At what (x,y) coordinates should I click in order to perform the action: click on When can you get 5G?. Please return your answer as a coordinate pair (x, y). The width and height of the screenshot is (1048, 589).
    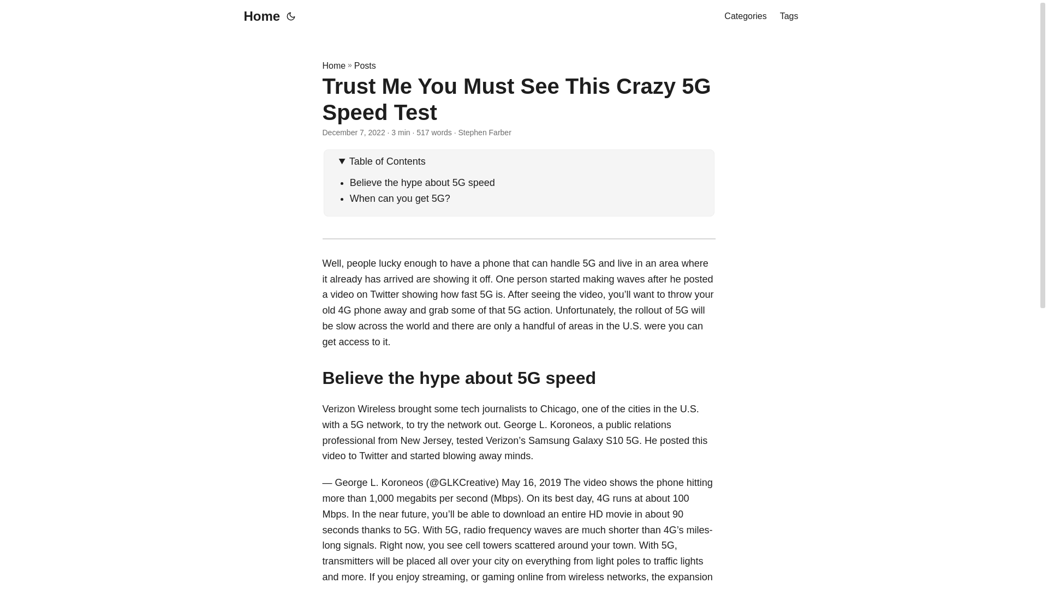
    Looking at the image, I should click on (400, 199).